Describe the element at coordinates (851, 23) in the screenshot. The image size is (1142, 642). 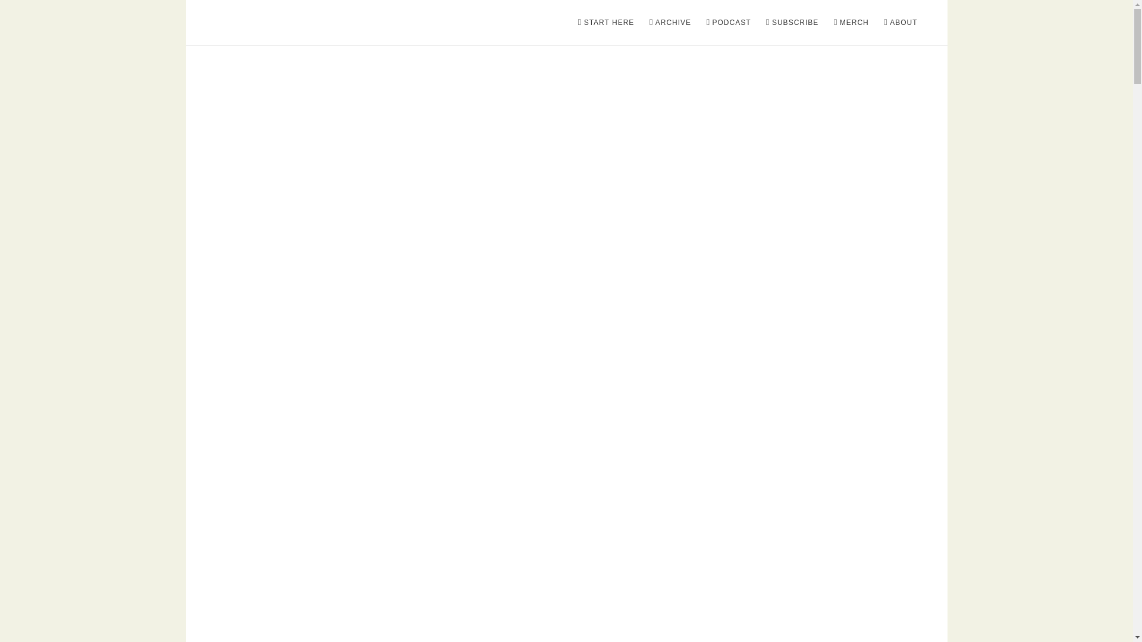
I see `MERCH` at that location.